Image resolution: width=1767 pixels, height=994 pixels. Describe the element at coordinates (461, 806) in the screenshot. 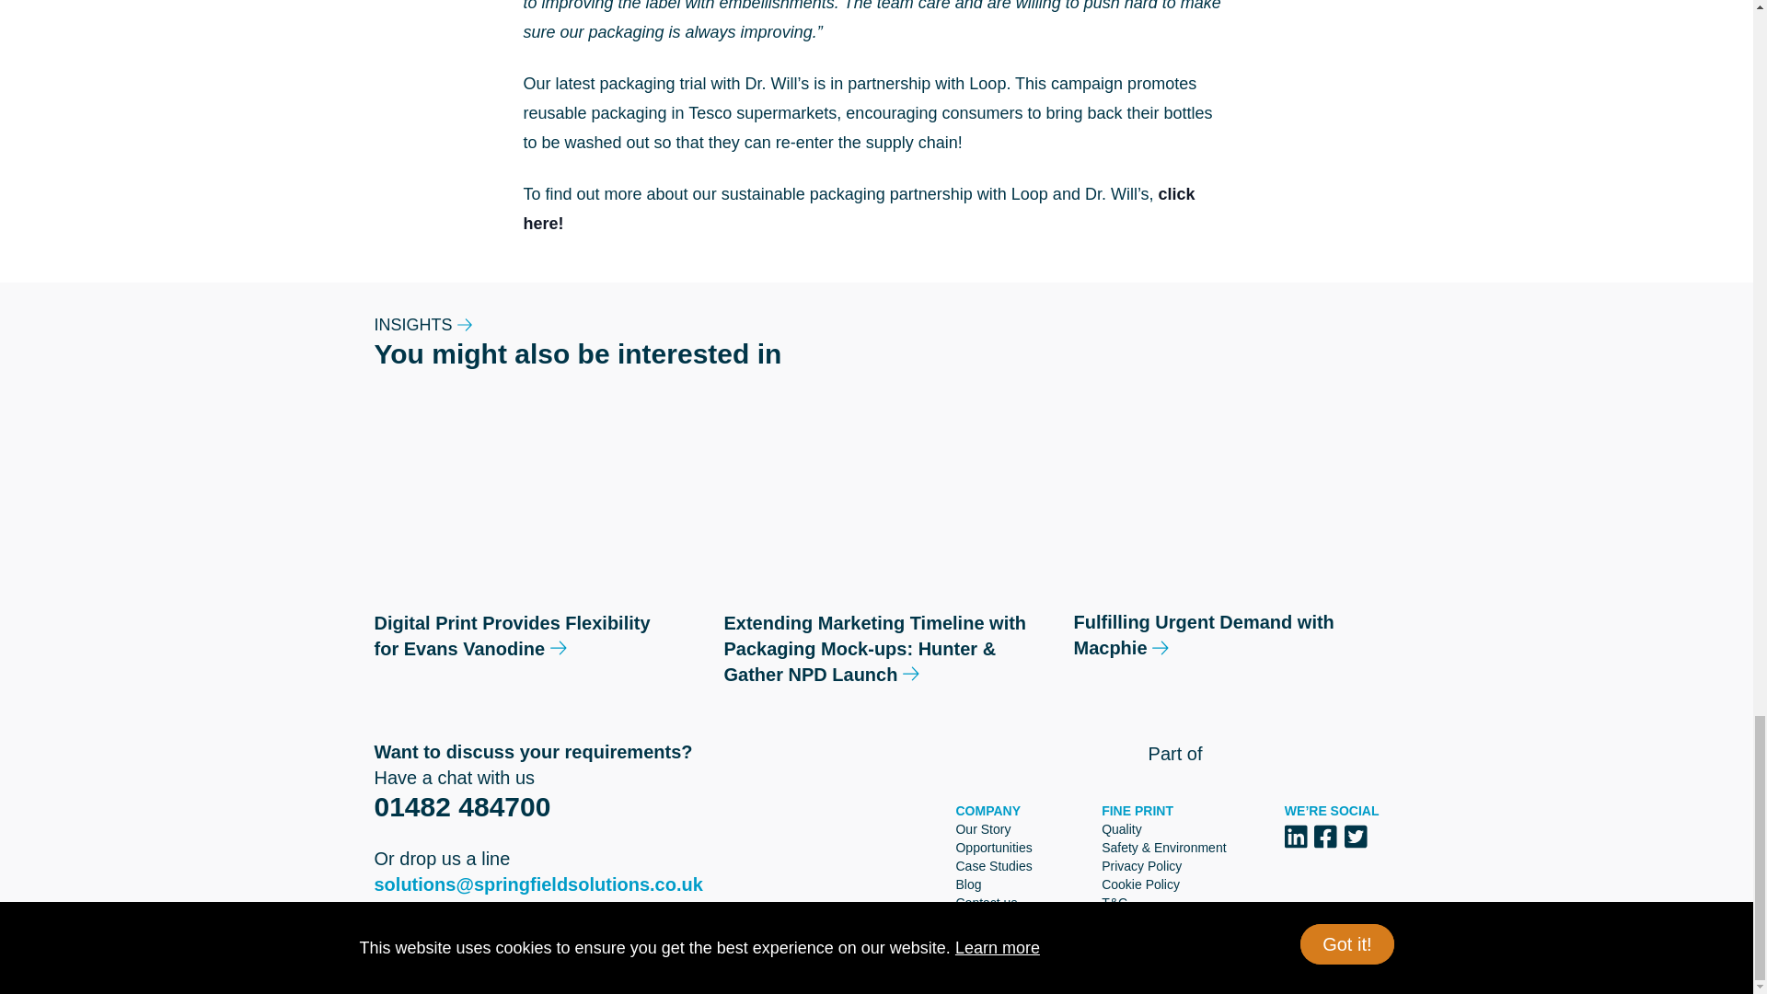

I see `01482 484700` at that location.